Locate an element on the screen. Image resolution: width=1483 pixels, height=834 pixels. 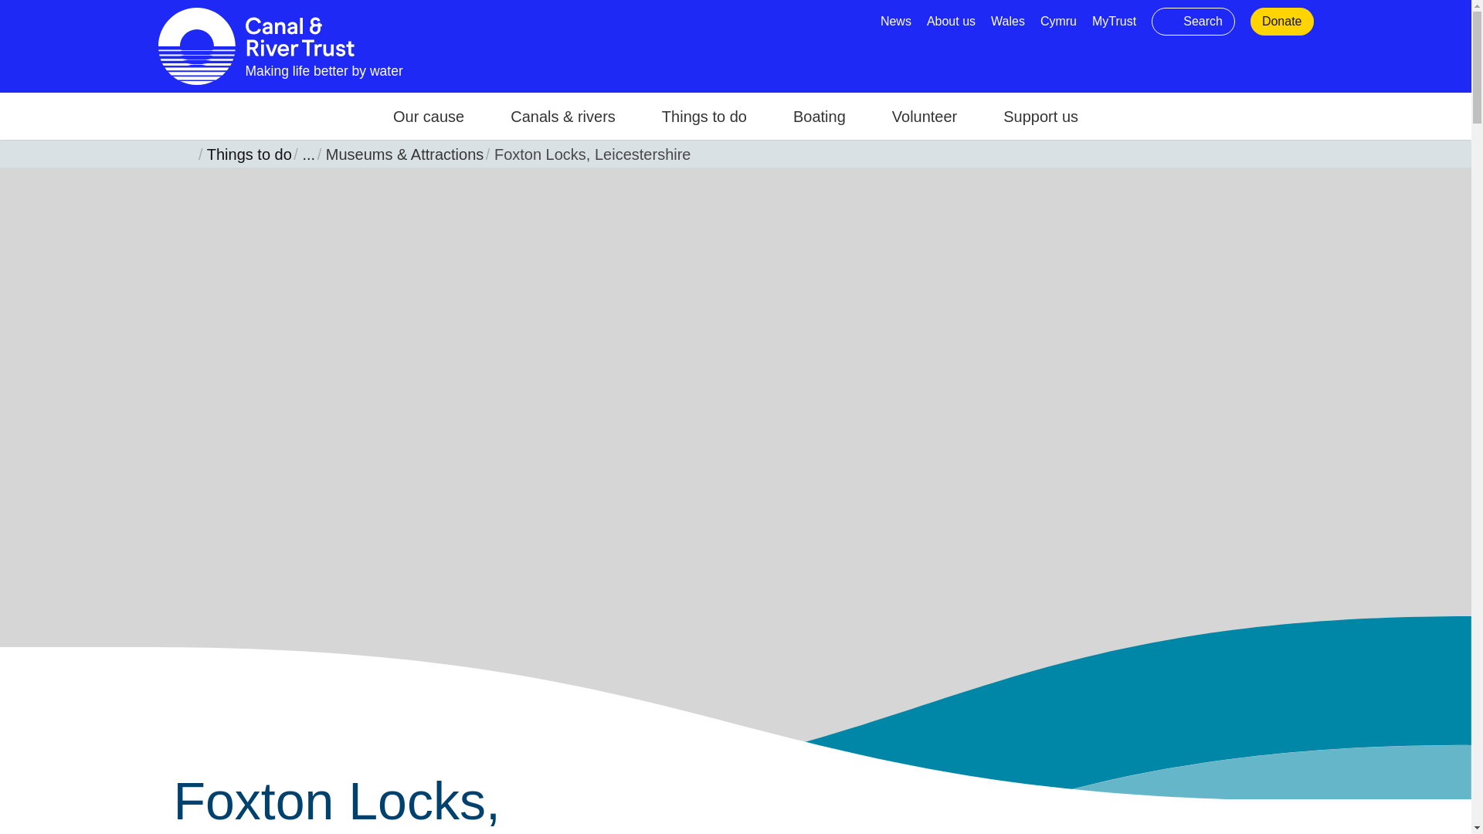
Wales is located at coordinates (1007, 21).